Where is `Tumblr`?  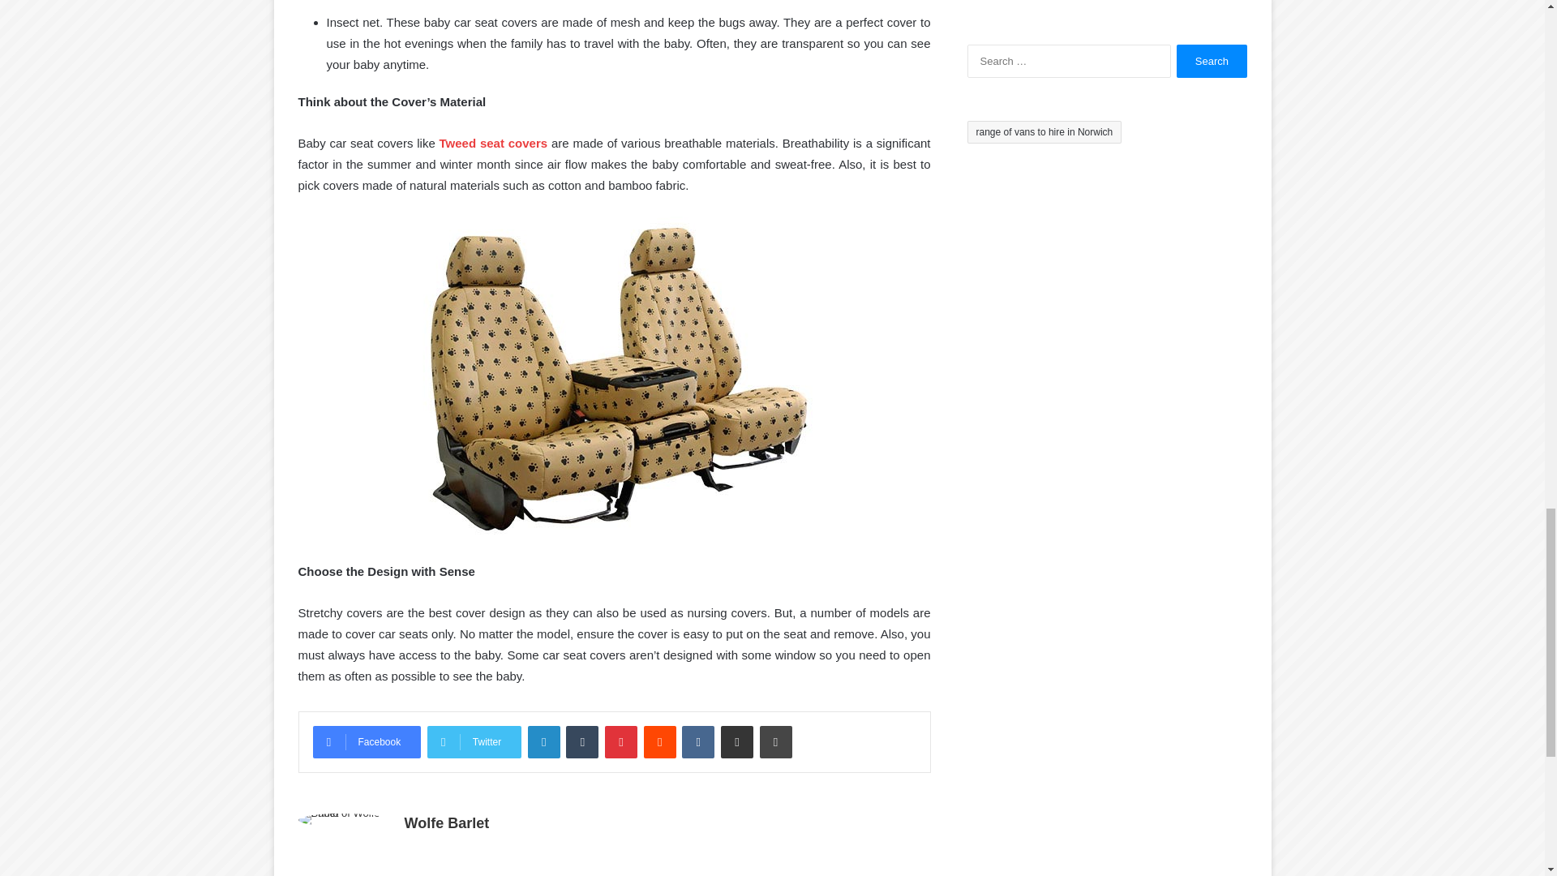 Tumblr is located at coordinates (582, 742).